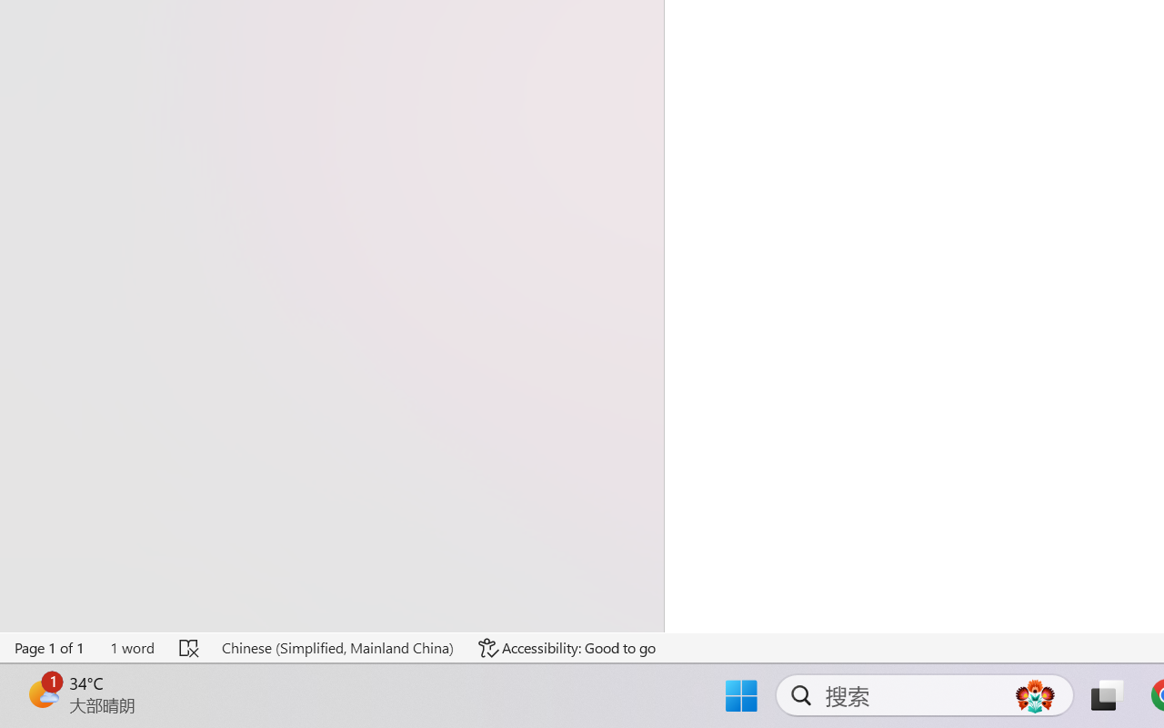 The width and height of the screenshot is (1164, 728). Describe the element at coordinates (336, 648) in the screenshot. I see `Language Chinese (Simplified, Mainland China)` at that location.